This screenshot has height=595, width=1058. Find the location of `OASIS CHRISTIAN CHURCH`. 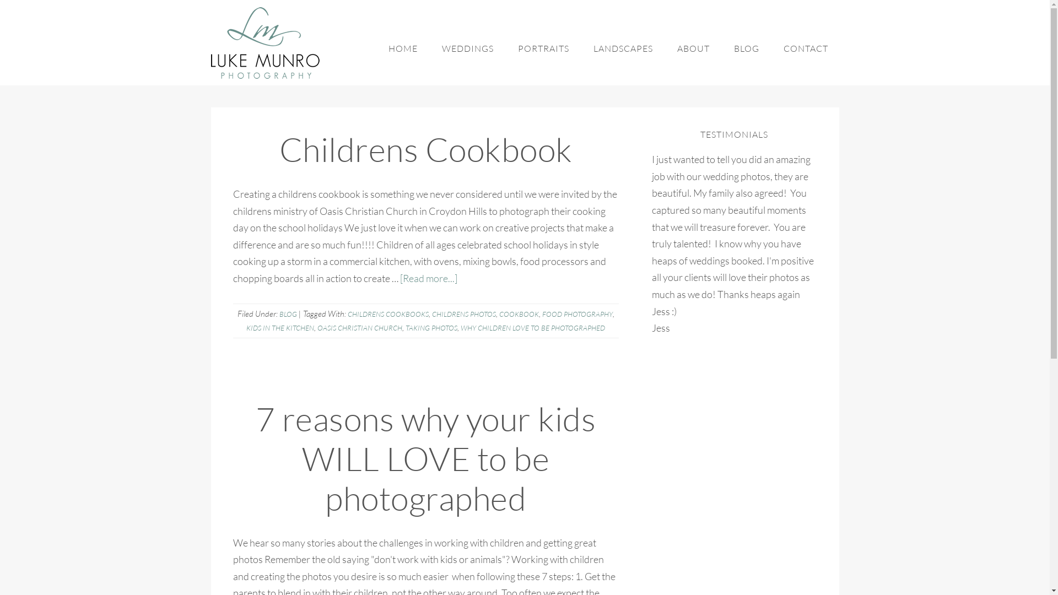

OASIS CHRISTIAN CHURCH is located at coordinates (360, 328).